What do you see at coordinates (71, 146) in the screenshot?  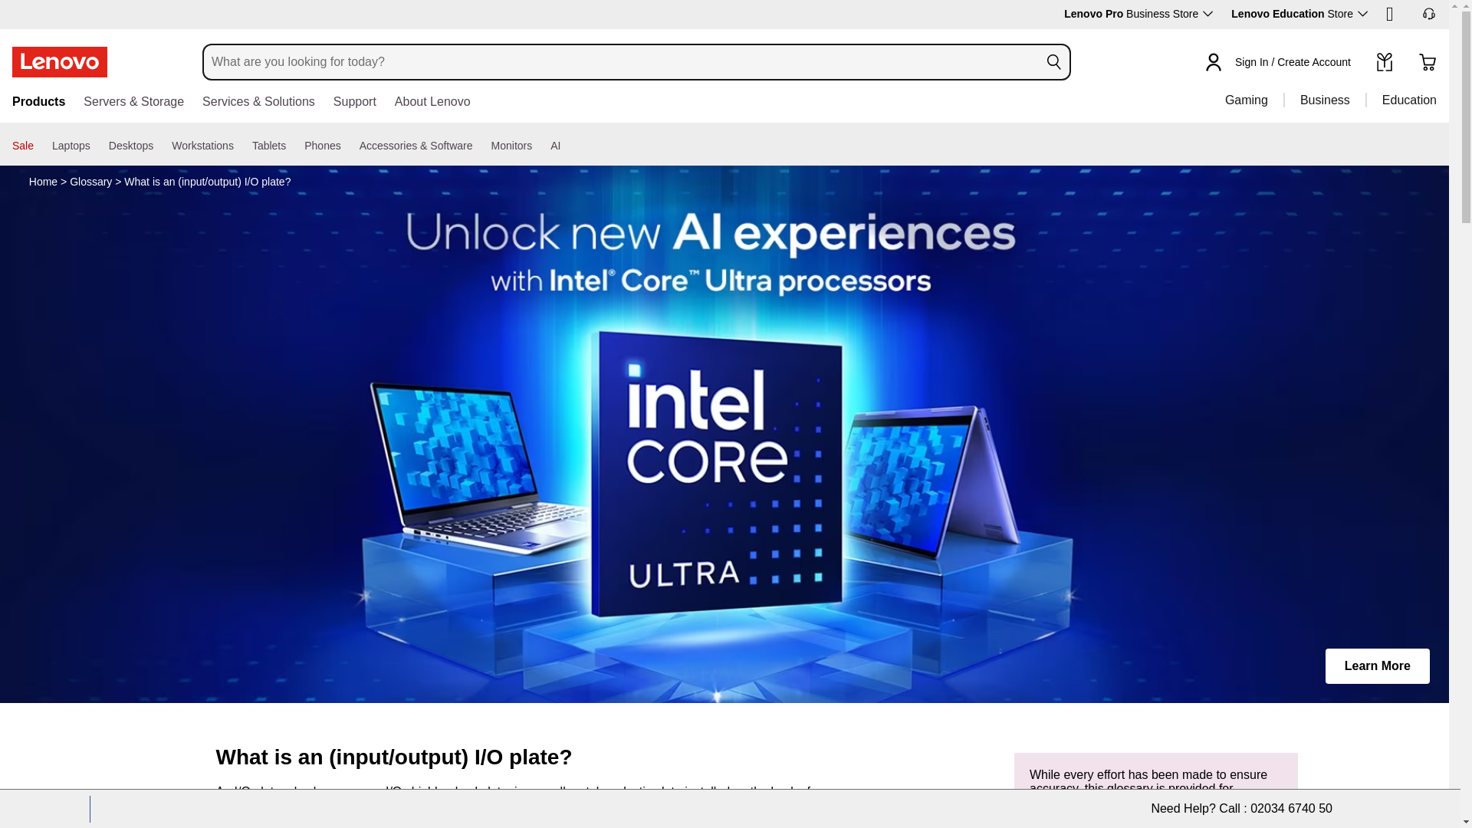 I see `Laptops` at bounding box center [71, 146].